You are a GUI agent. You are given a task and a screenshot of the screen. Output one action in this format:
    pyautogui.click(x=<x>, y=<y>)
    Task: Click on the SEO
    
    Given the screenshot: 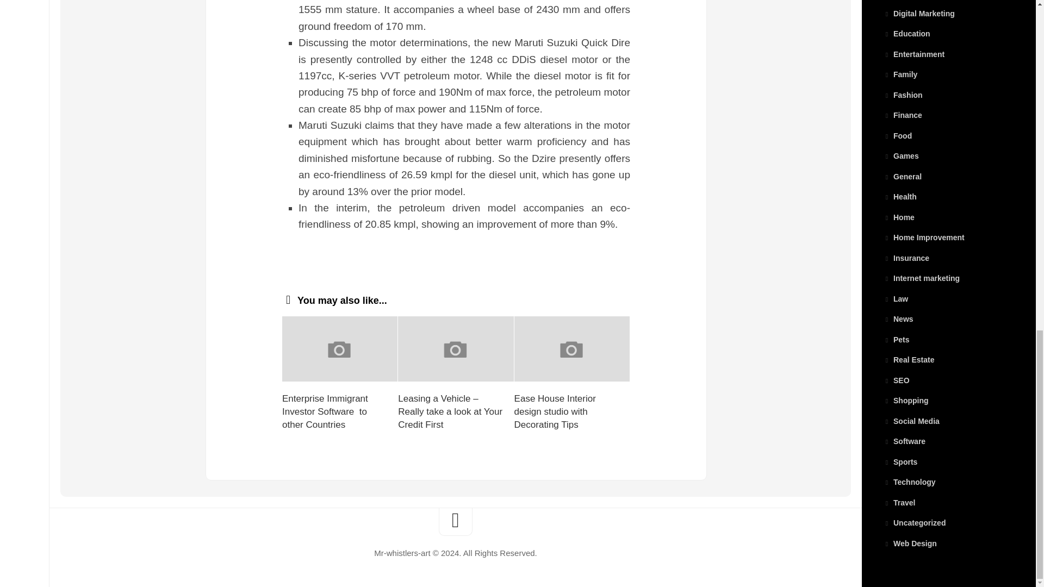 What is the action you would take?
    pyautogui.click(x=896, y=380)
    